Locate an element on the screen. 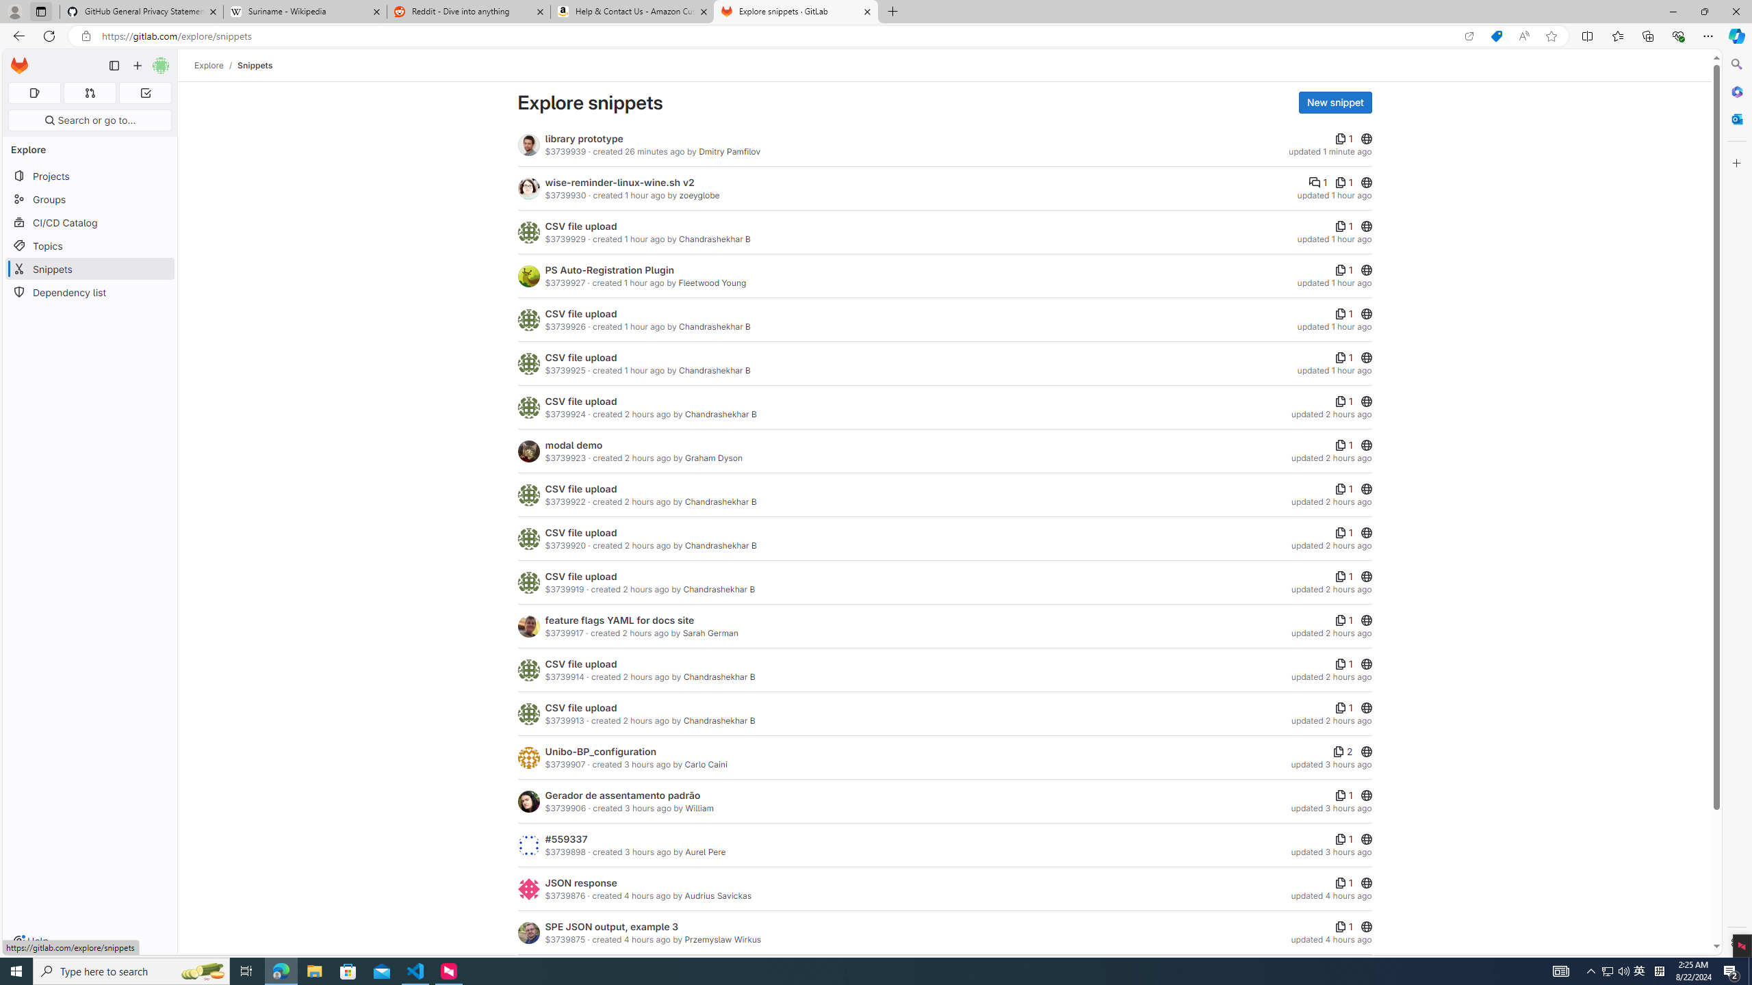 This screenshot has height=985, width=1752. Class: s16 is located at coordinates (1366, 926).